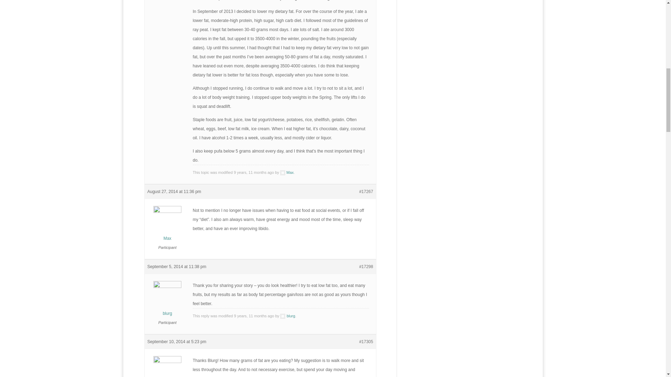 Image resolution: width=671 pixels, height=377 pixels. Describe the element at coordinates (168, 226) in the screenshot. I see `Max` at that location.